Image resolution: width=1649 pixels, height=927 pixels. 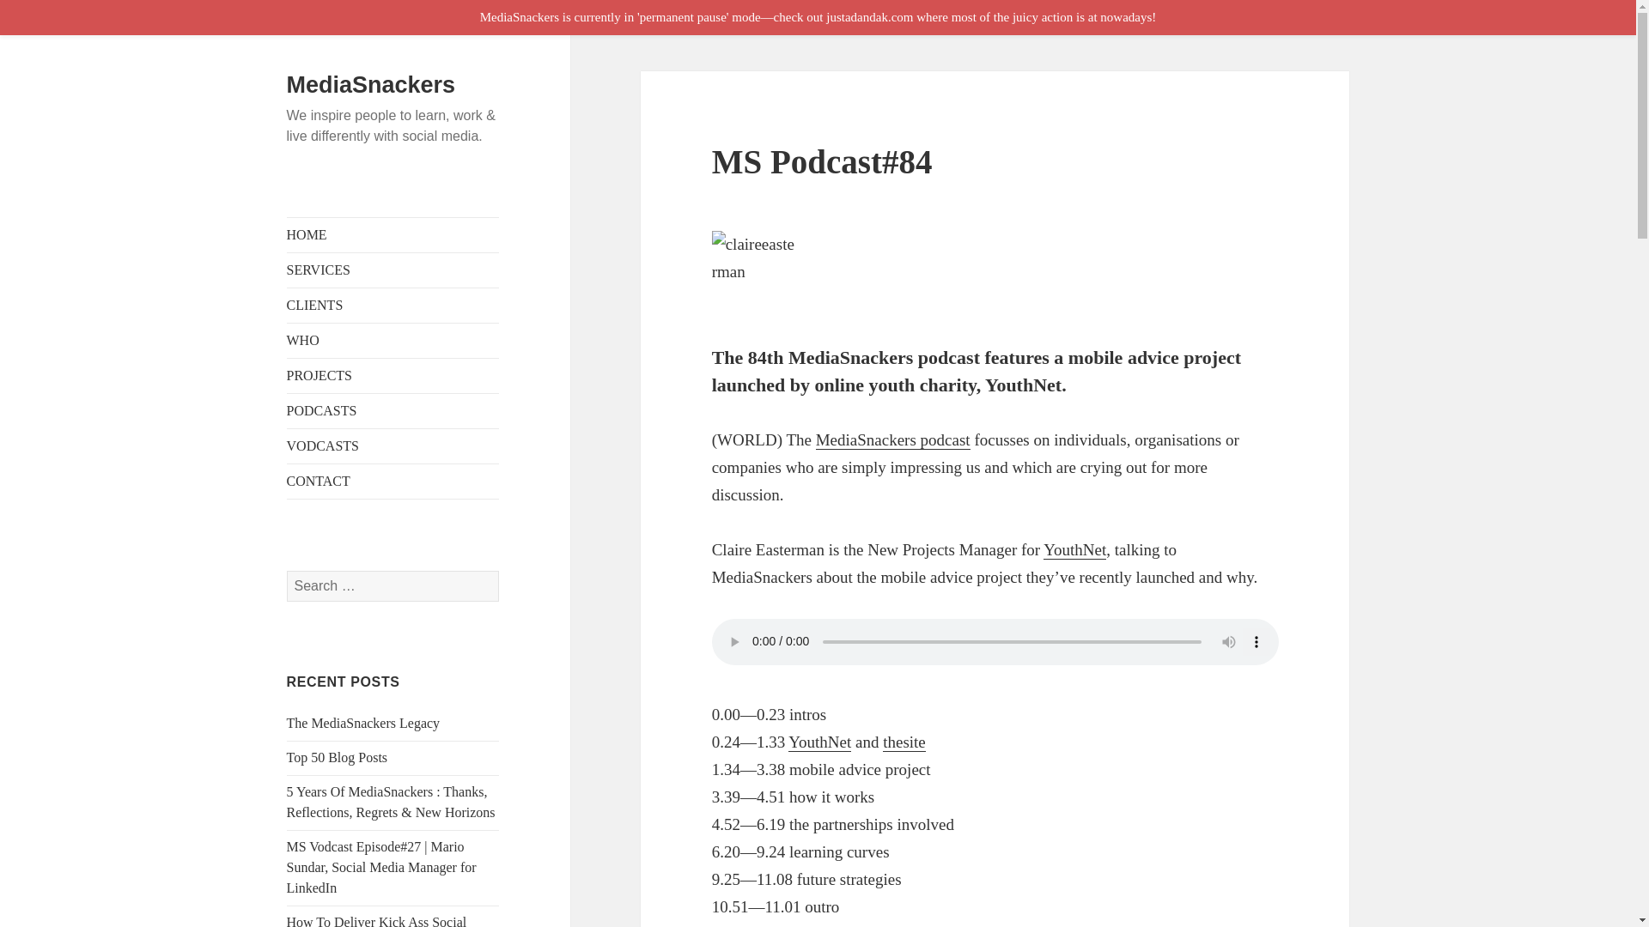 I want to click on Top 50 Blog Posts, so click(x=337, y=757).